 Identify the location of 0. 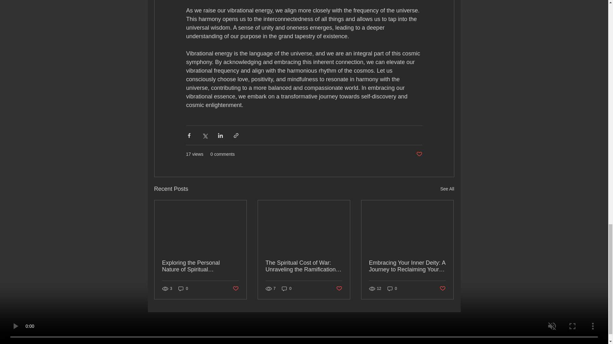
(183, 289).